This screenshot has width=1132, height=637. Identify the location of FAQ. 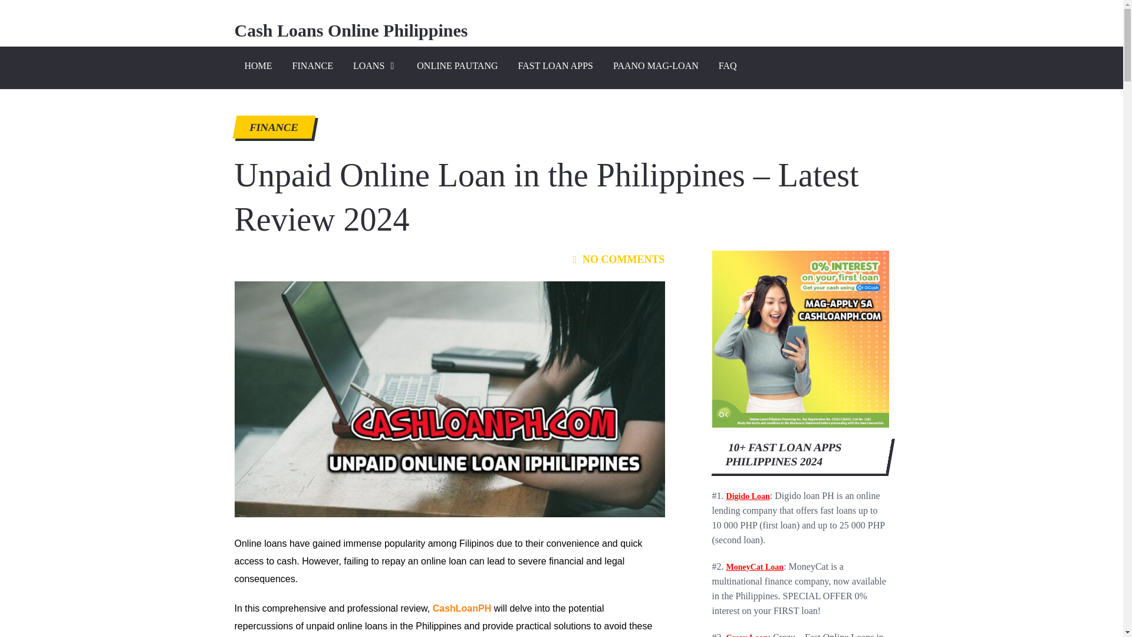
(728, 67).